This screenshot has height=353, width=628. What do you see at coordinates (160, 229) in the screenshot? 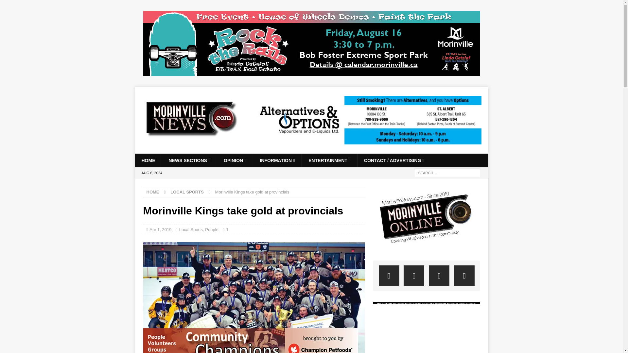
I see `Apr 1, 2019` at bounding box center [160, 229].